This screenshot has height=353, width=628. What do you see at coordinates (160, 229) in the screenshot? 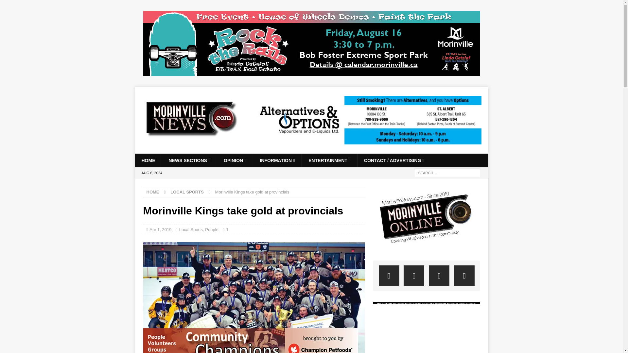
I see `Apr 1, 2019` at bounding box center [160, 229].